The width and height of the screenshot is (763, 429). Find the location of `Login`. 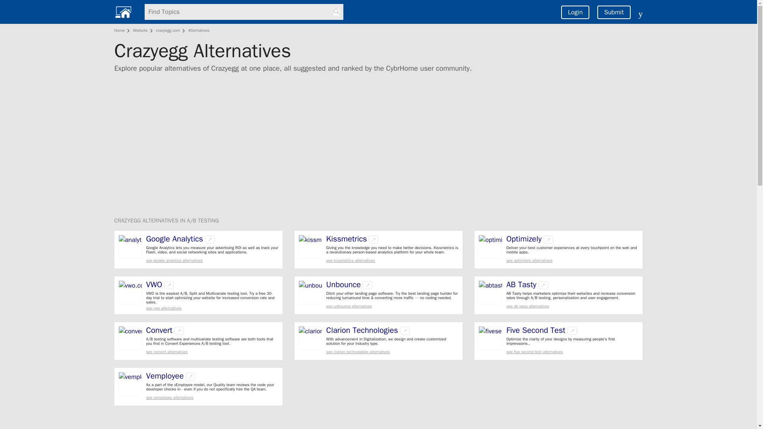

Login is located at coordinates (575, 12).